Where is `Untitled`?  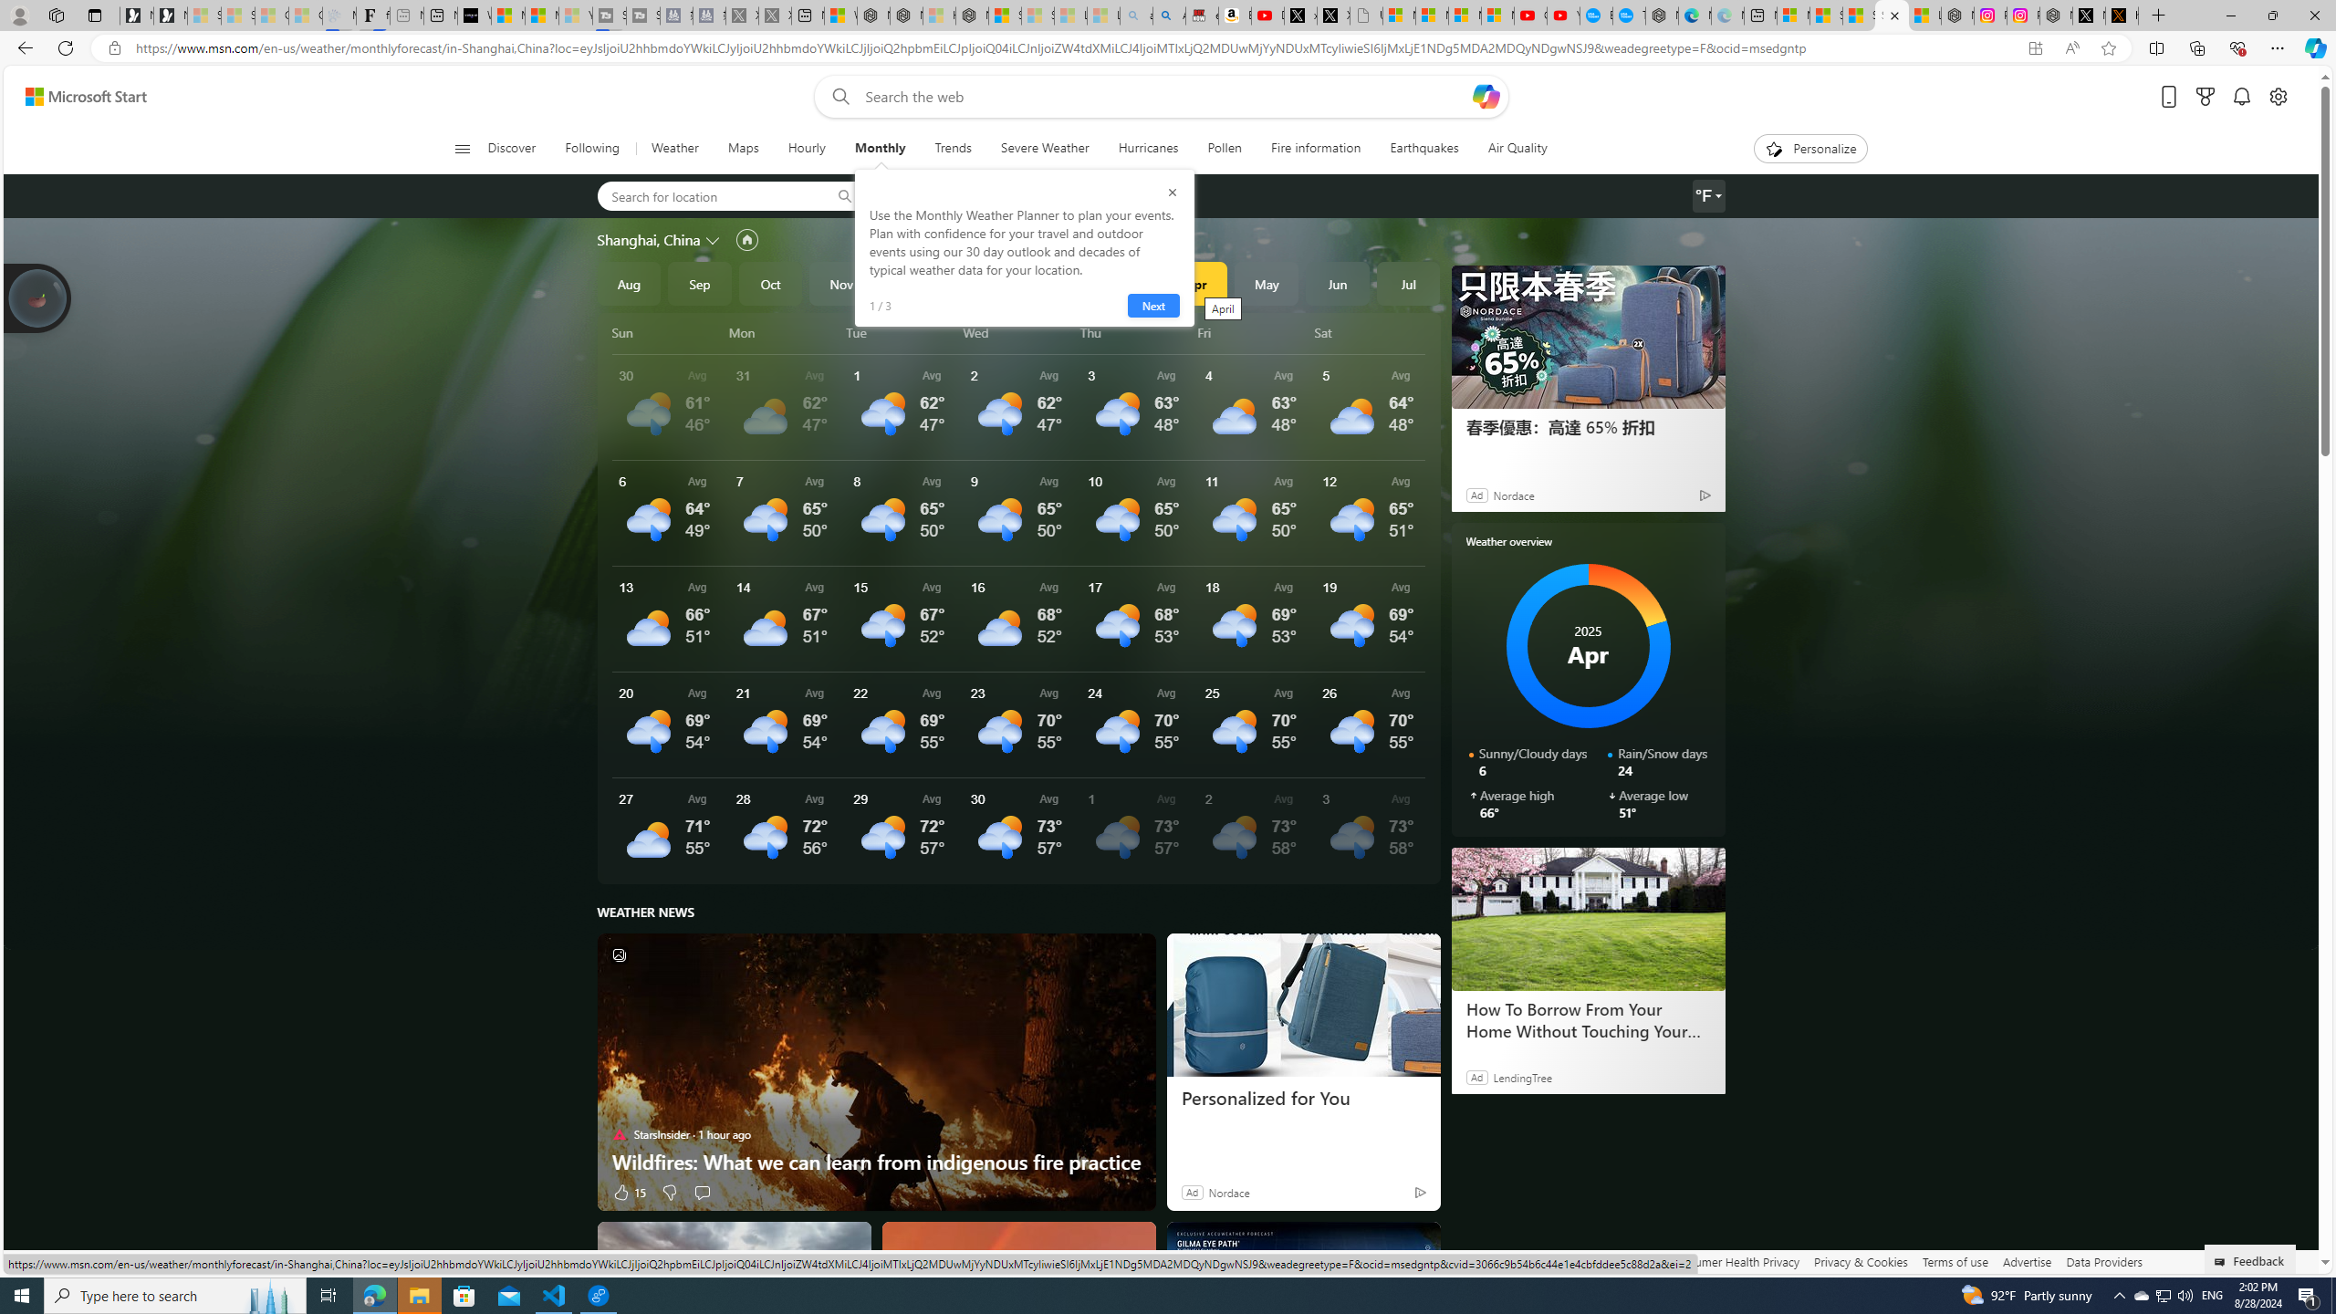 Untitled is located at coordinates (1367, 16).